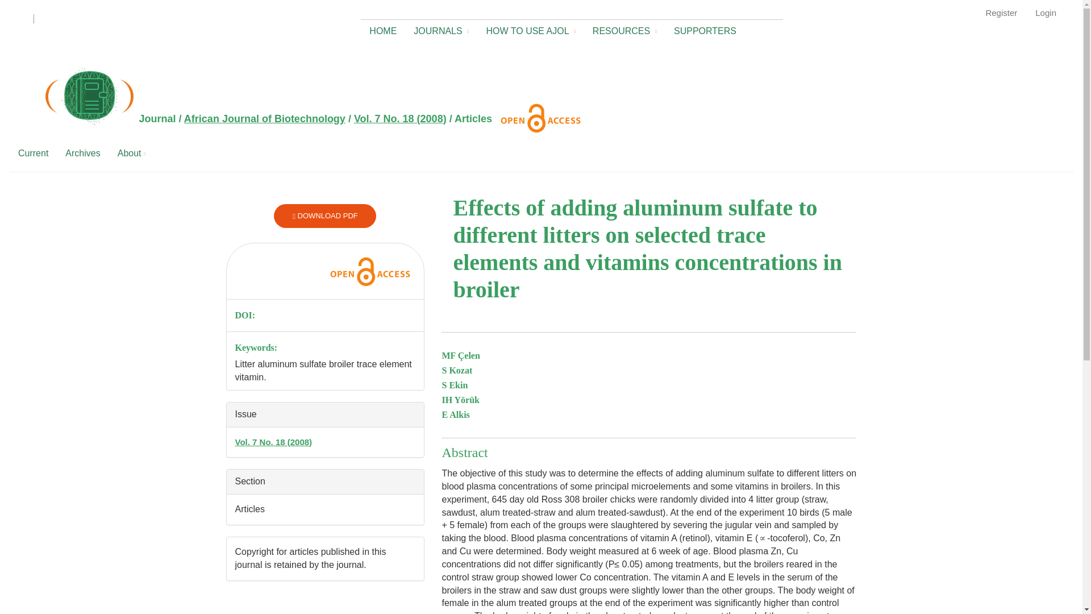 This screenshot has width=1091, height=614. Describe the element at coordinates (1046, 13) in the screenshot. I see `Login` at that location.